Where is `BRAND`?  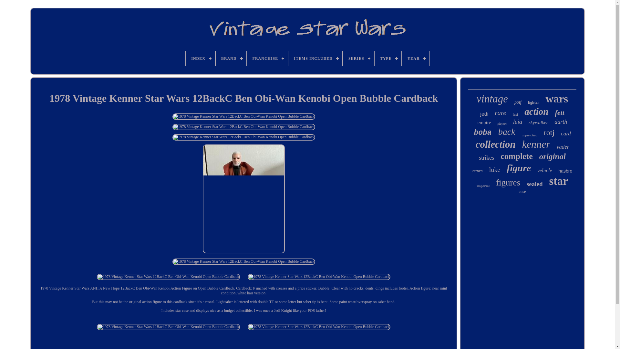
BRAND is located at coordinates (231, 58).